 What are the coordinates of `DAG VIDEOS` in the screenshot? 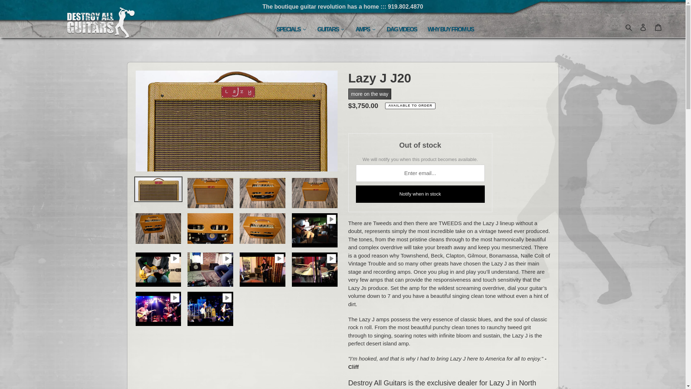 It's located at (402, 29).